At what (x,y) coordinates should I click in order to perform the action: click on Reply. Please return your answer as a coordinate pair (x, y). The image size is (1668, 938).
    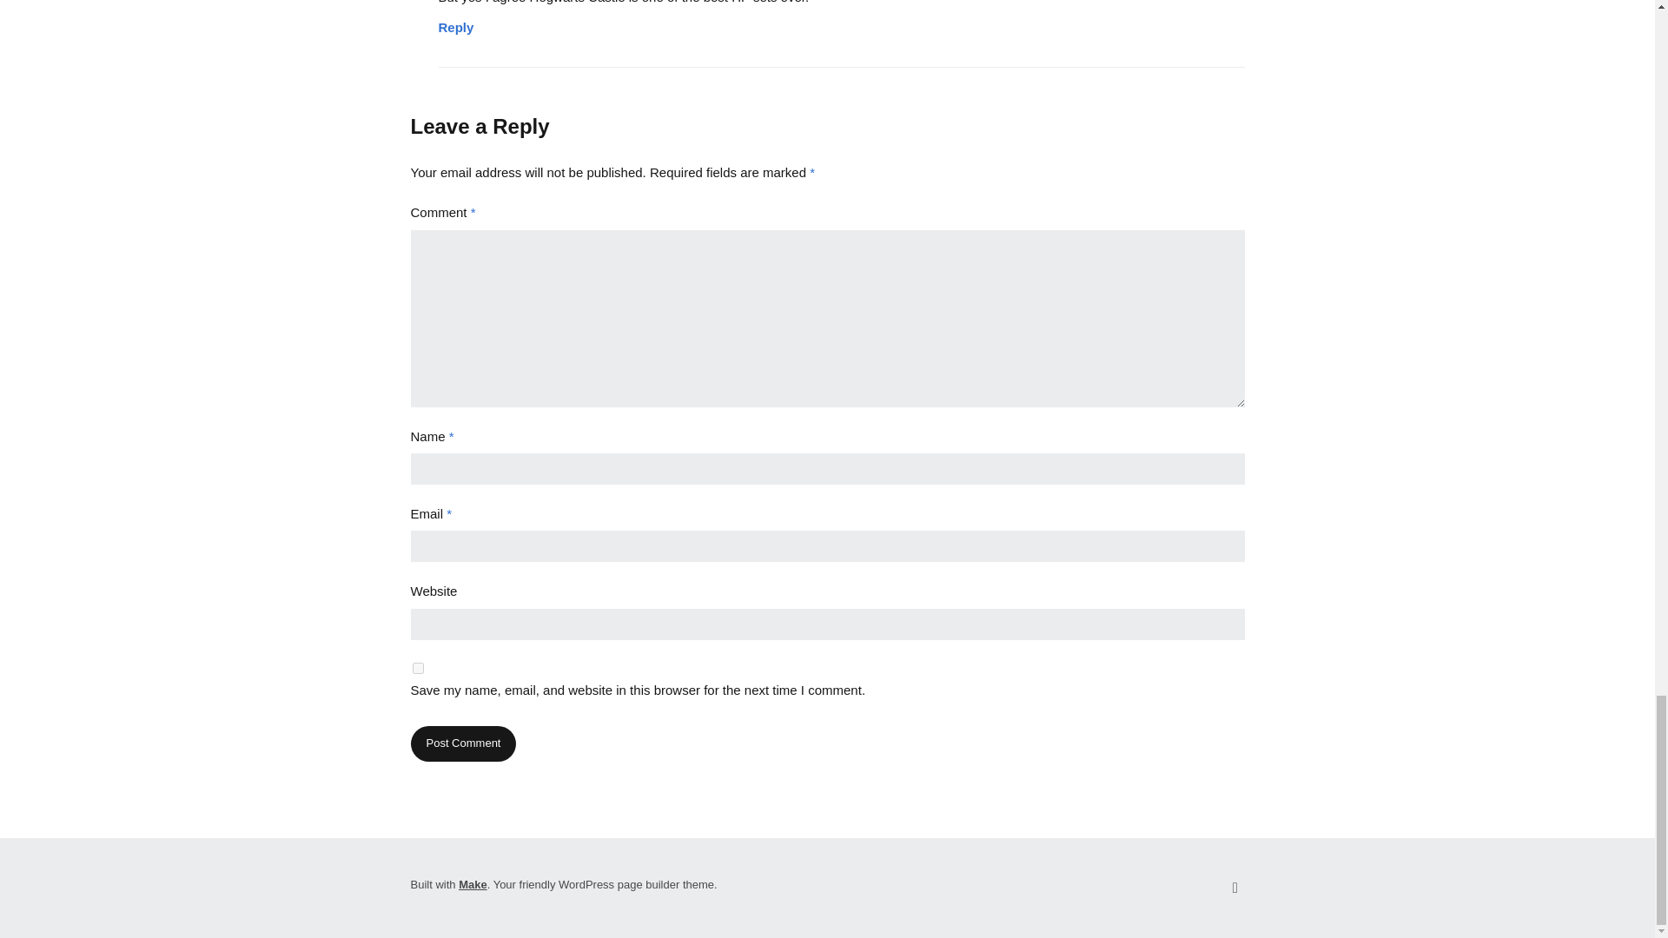
    Looking at the image, I should click on (455, 22).